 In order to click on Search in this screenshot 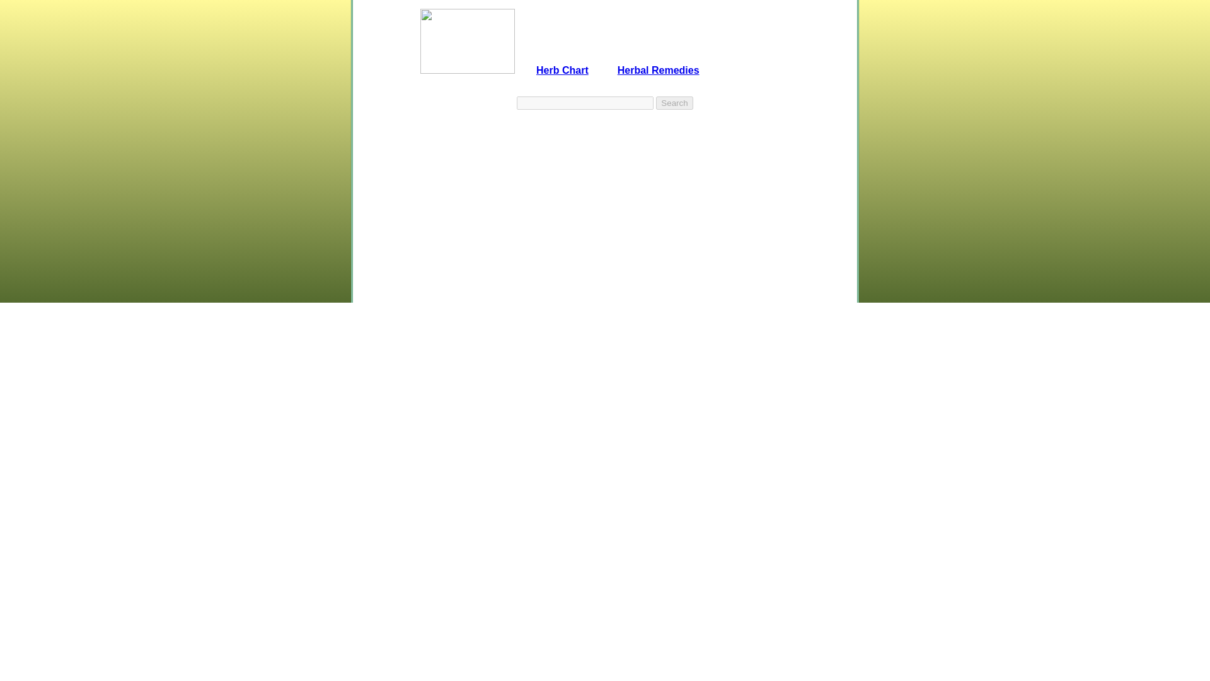, I will do `click(674, 103)`.